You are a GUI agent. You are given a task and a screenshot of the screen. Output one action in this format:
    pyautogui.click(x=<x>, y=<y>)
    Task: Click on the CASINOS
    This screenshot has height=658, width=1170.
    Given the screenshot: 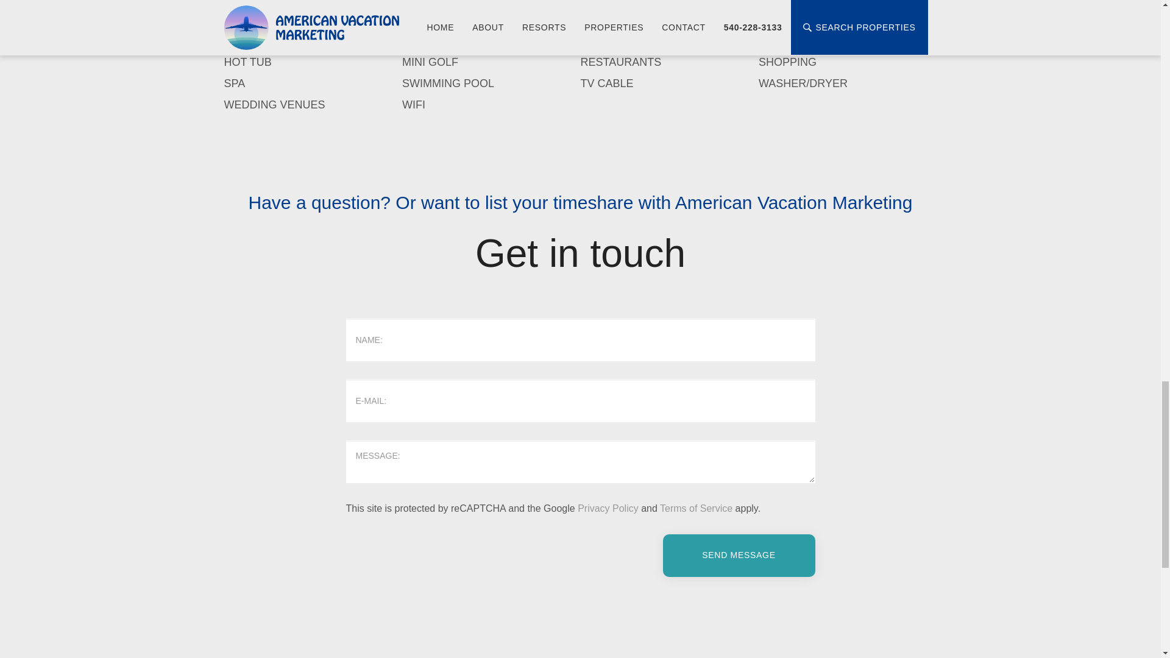 What is the action you would take?
    pyautogui.click(x=249, y=18)
    